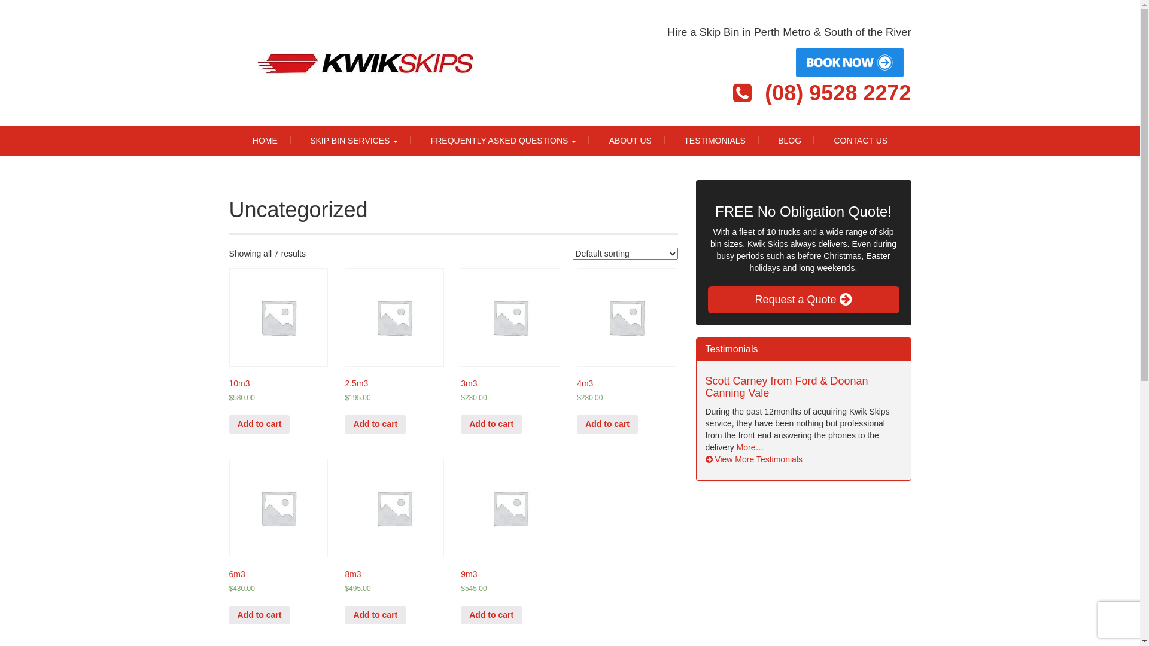  Describe the element at coordinates (366, 63) in the screenshot. I see `Skip Bin Hire by Kwik Skips` at that location.